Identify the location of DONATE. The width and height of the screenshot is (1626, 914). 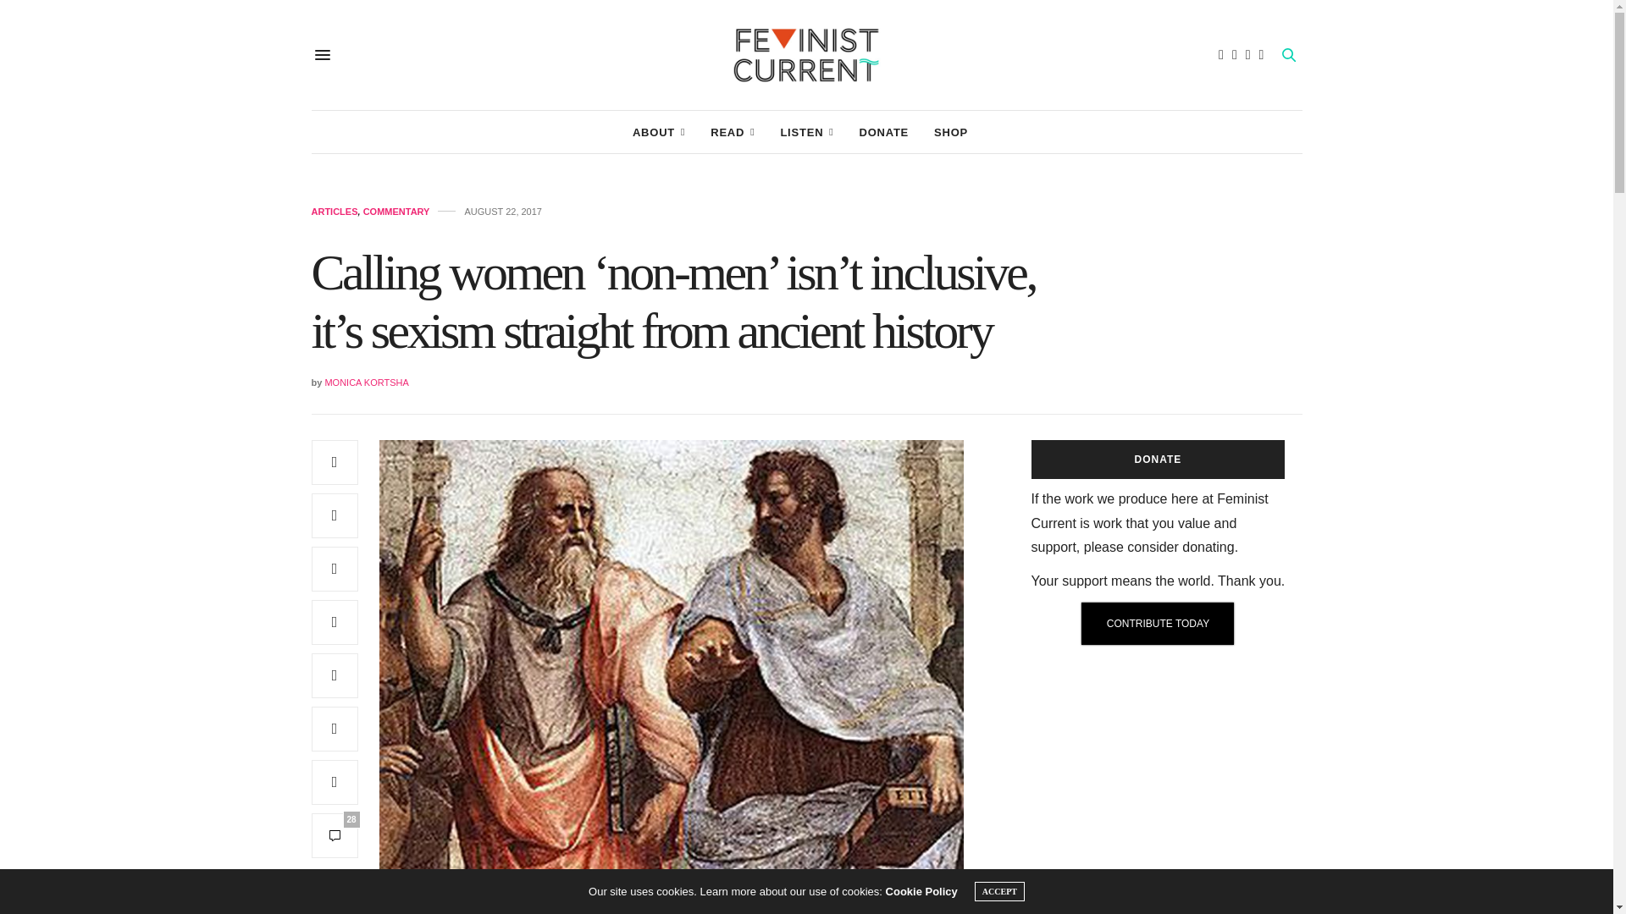
(883, 132).